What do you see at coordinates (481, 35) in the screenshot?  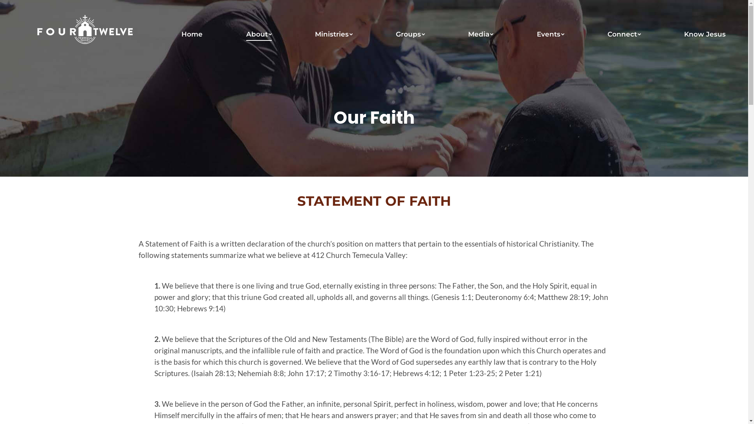 I see `Media` at bounding box center [481, 35].